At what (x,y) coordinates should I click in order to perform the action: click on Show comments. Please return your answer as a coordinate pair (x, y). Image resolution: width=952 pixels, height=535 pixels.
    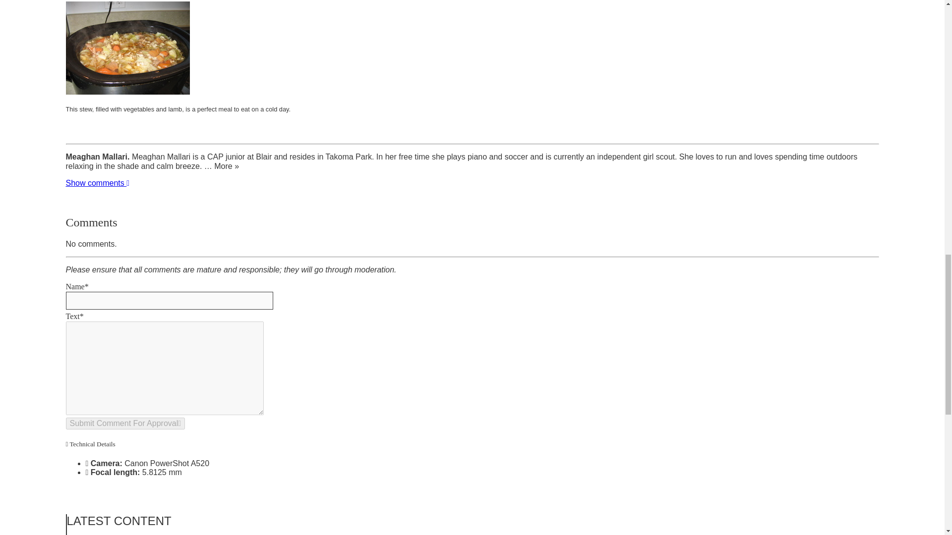
    Looking at the image, I should click on (97, 183).